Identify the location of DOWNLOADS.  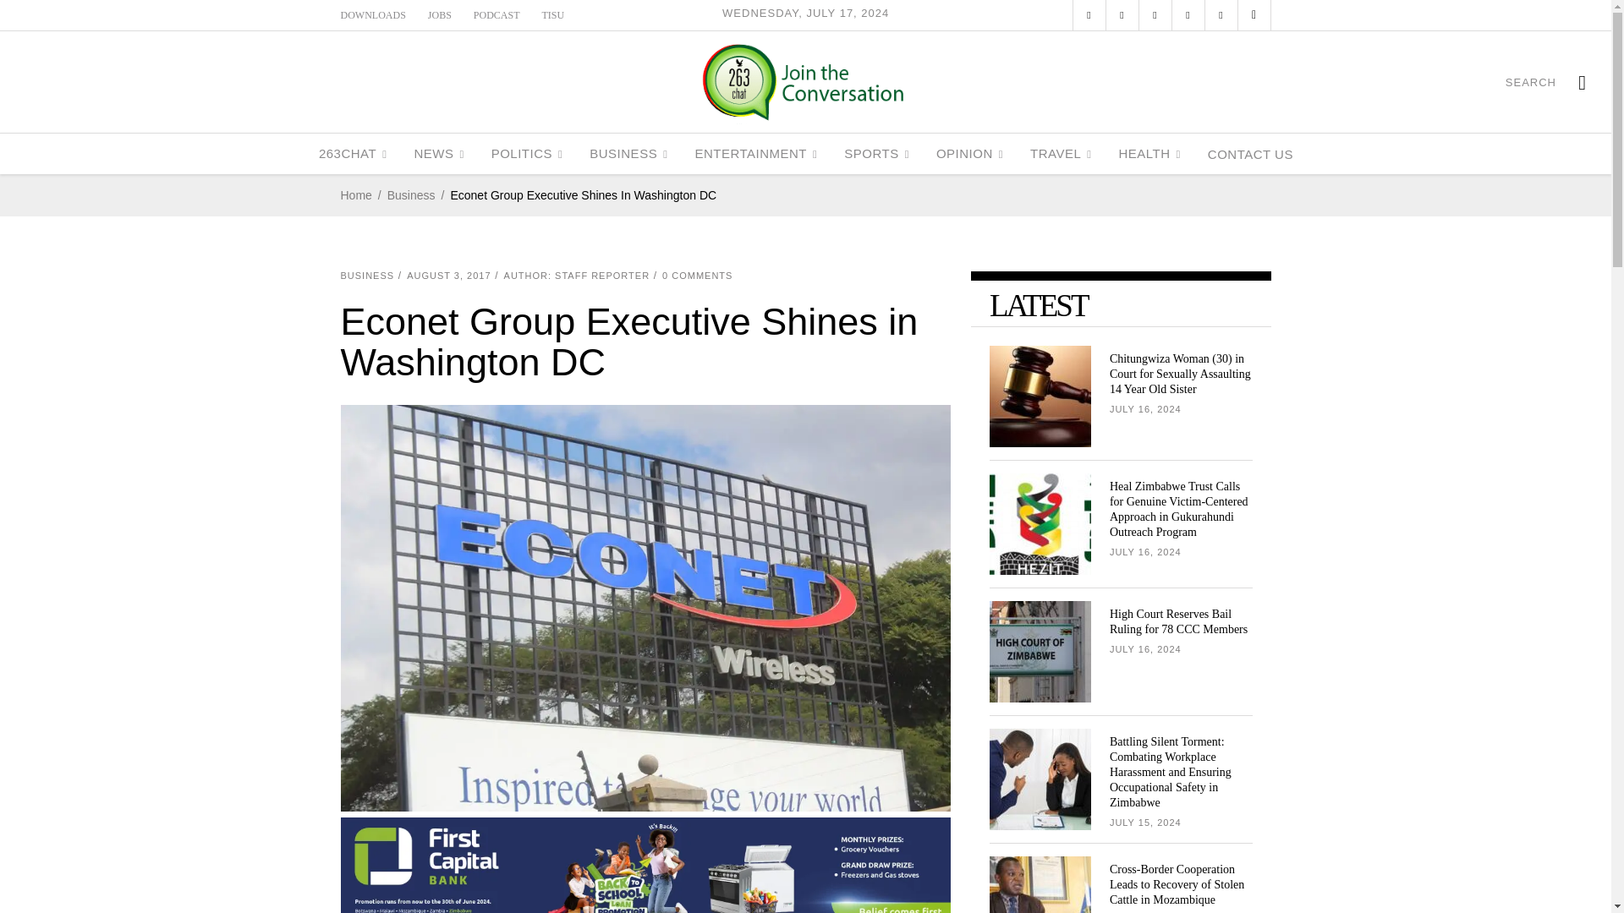
(372, 14).